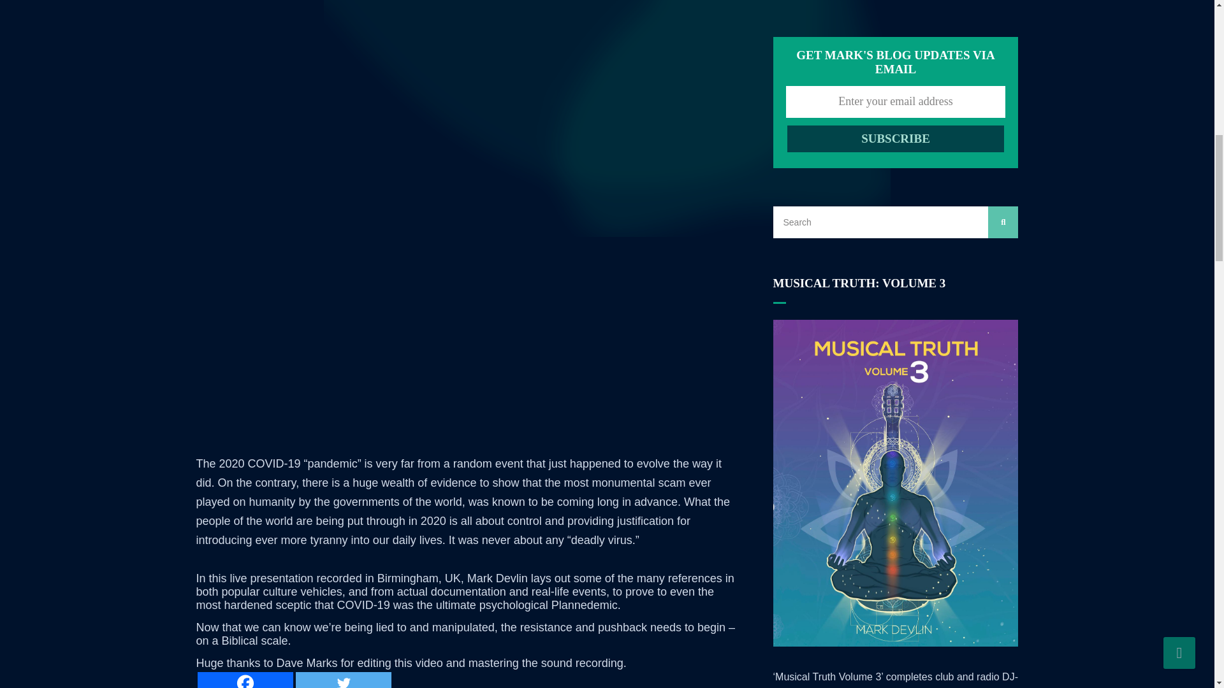 The width and height of the screenshot is (1224, 688). What do you see at coordinates (245, 680) in the screenshot?
I see `Facebook` at bounding box center [245, 680].